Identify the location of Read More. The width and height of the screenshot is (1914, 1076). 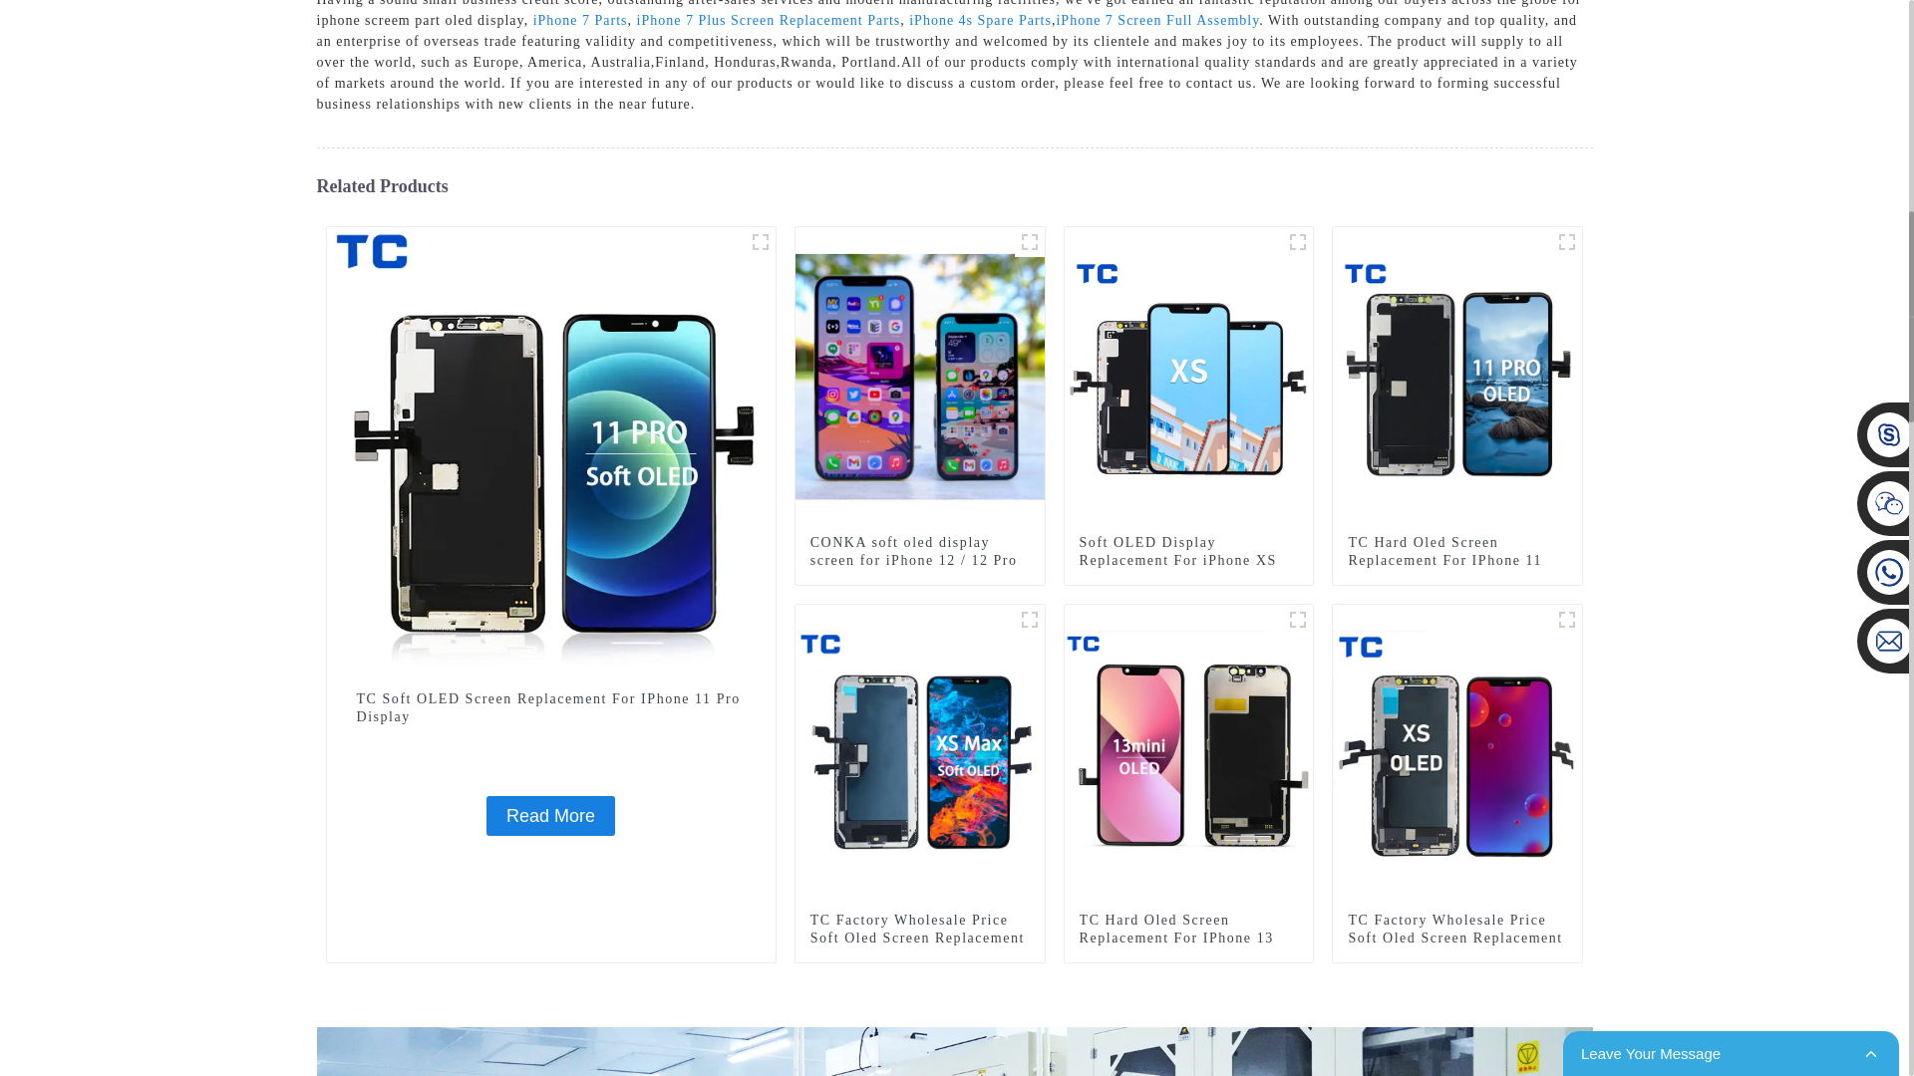
(550, 816).